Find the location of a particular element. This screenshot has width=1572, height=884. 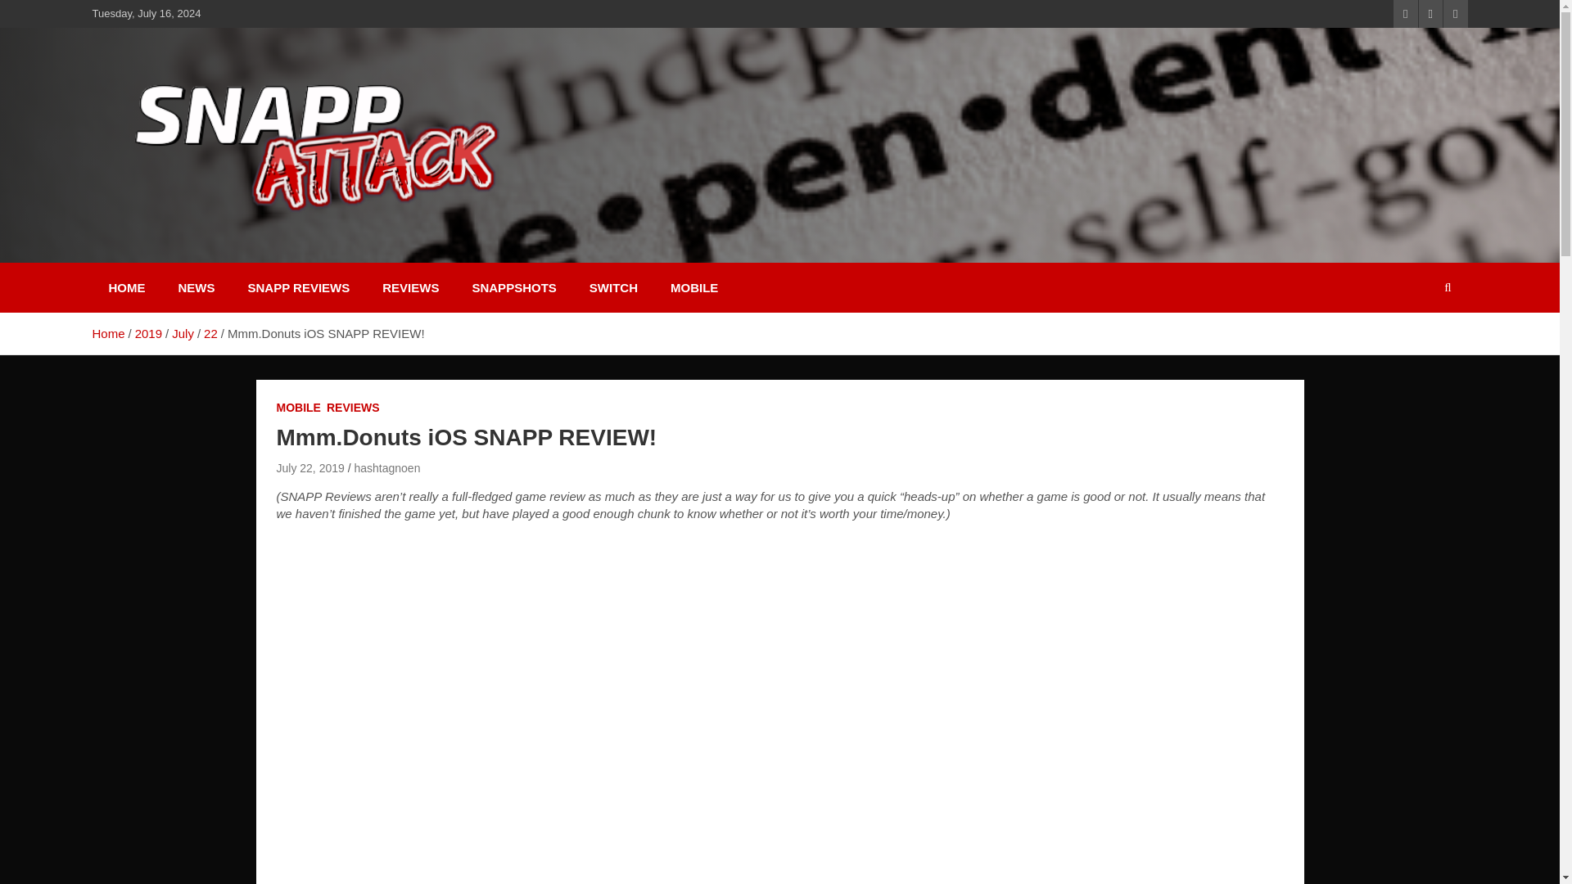

July 22, 2019 is located at coordinates (309, 467).